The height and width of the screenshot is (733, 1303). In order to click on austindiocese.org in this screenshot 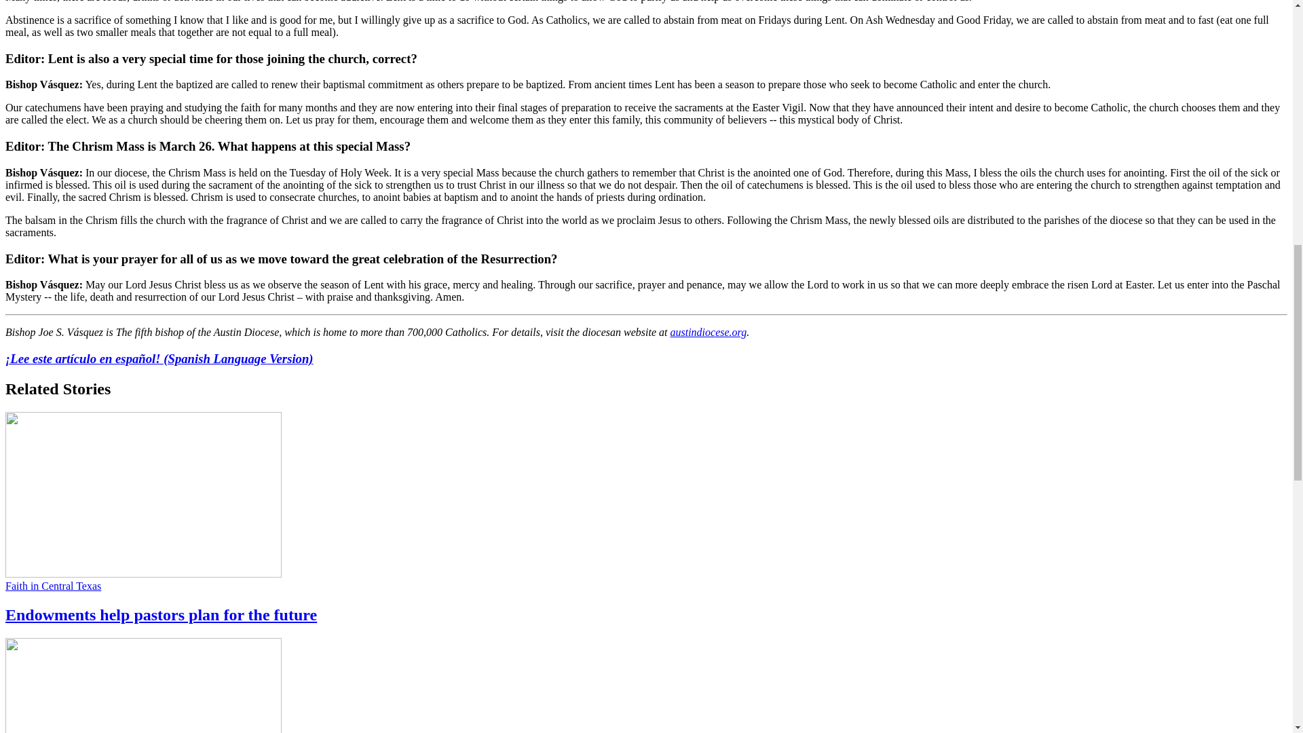, I will do `click(708, 331)`.